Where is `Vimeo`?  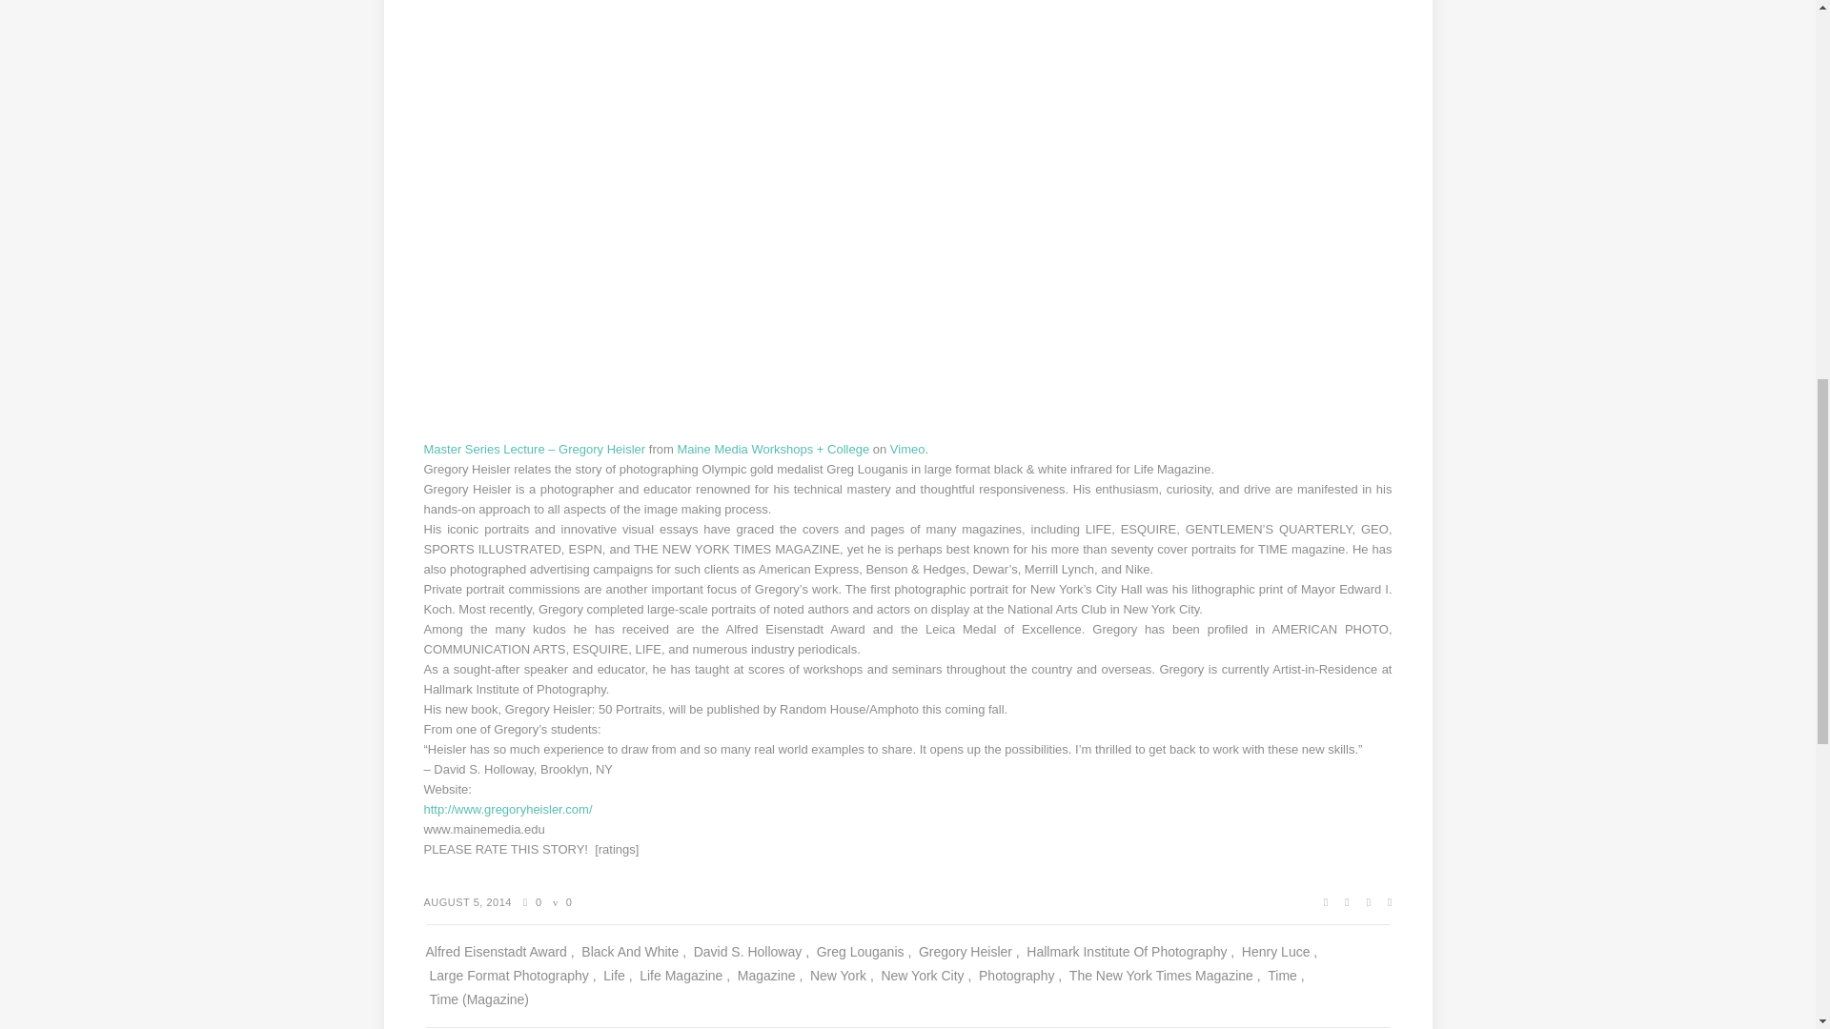
Vimeo is located at coordinates (907, 450).